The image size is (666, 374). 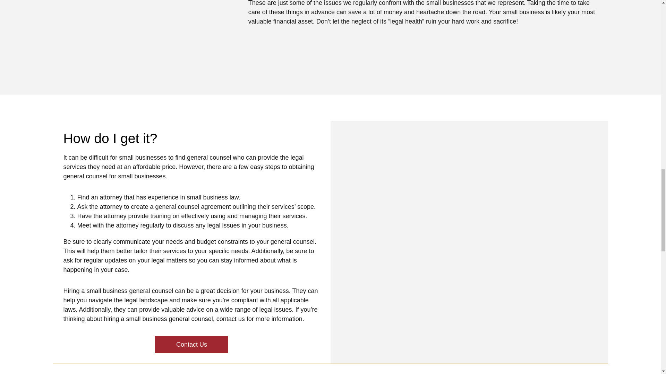 What do you see at coordinates (191, 344) in the screenshot?
I see `Contact Us` at bounding box center [191, 344].